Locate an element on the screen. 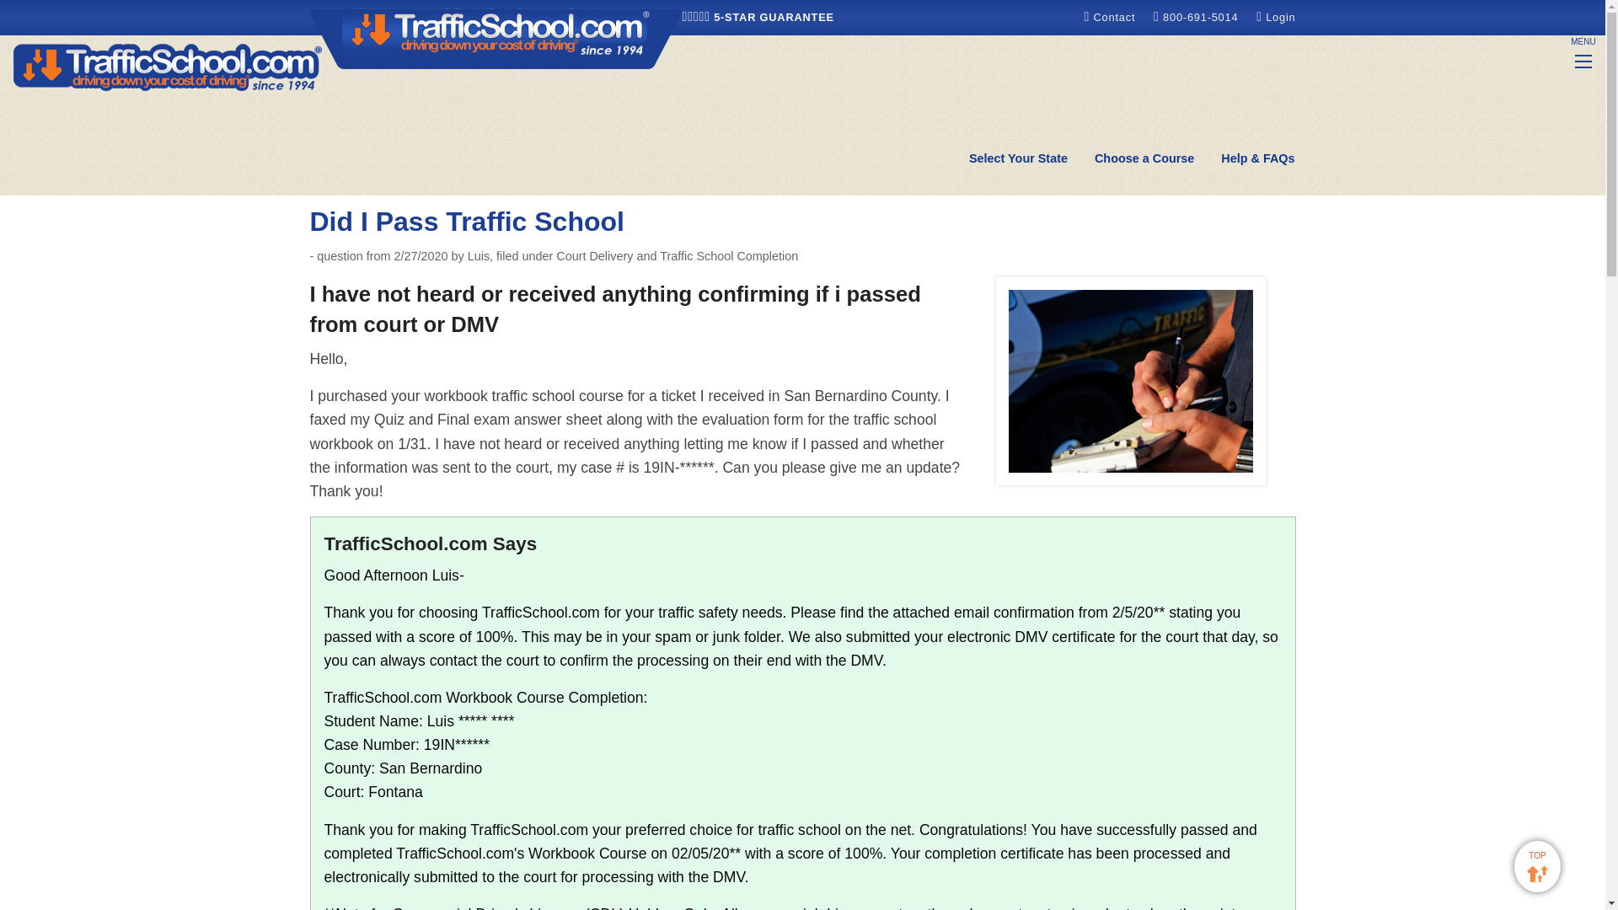  Proof of Completion is located at coordinates (929, 137).